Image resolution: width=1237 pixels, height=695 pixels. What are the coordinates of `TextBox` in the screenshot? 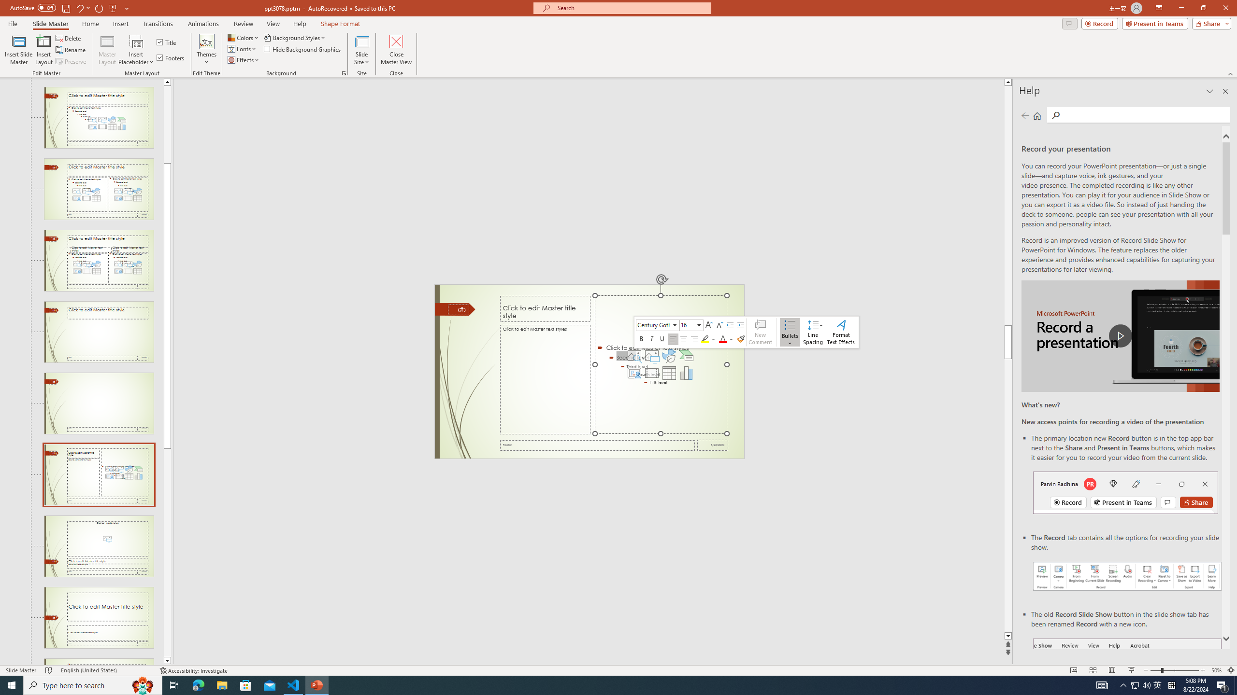 It's located at (545, 379).